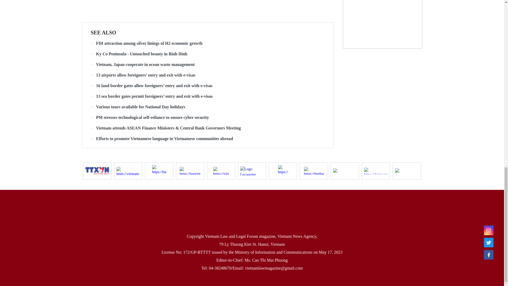  I want to click on SEE ALSO, so click(103, 32).